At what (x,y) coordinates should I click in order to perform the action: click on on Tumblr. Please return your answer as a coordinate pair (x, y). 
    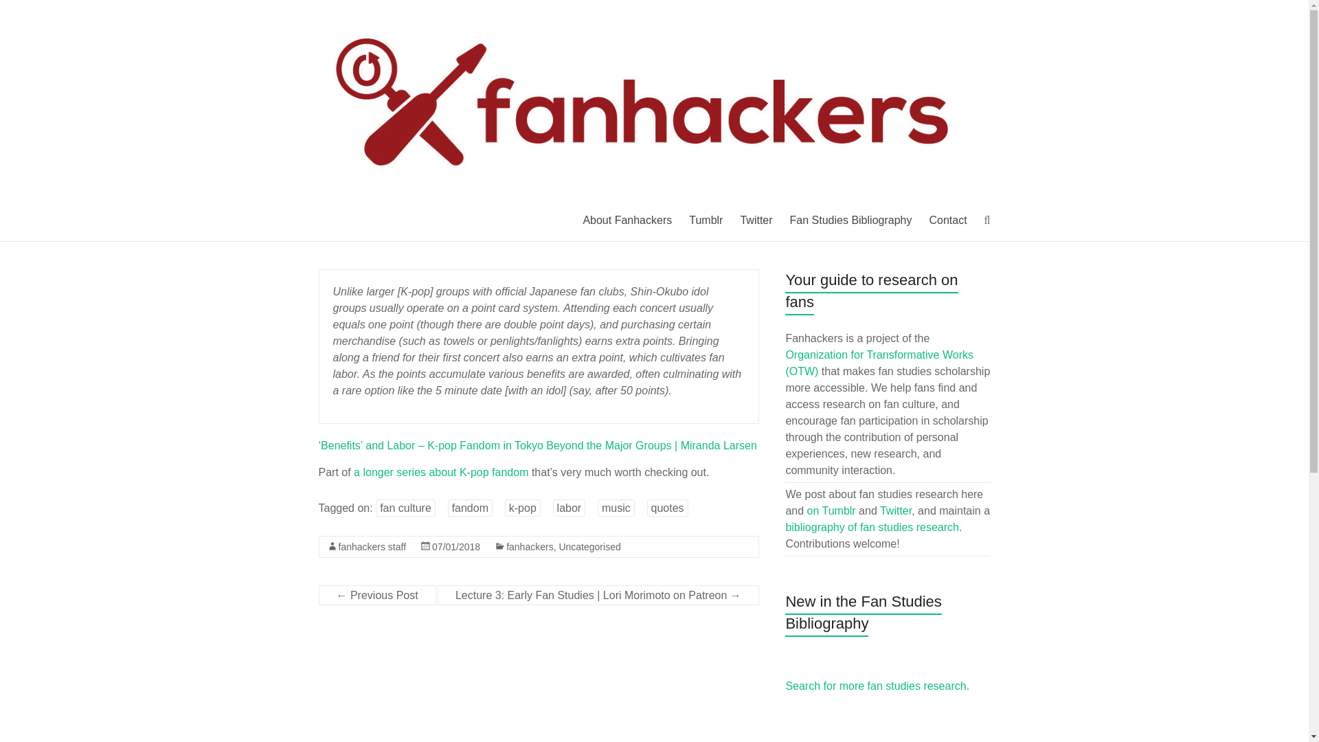
    Looking at the image, I should click on (831, 510).